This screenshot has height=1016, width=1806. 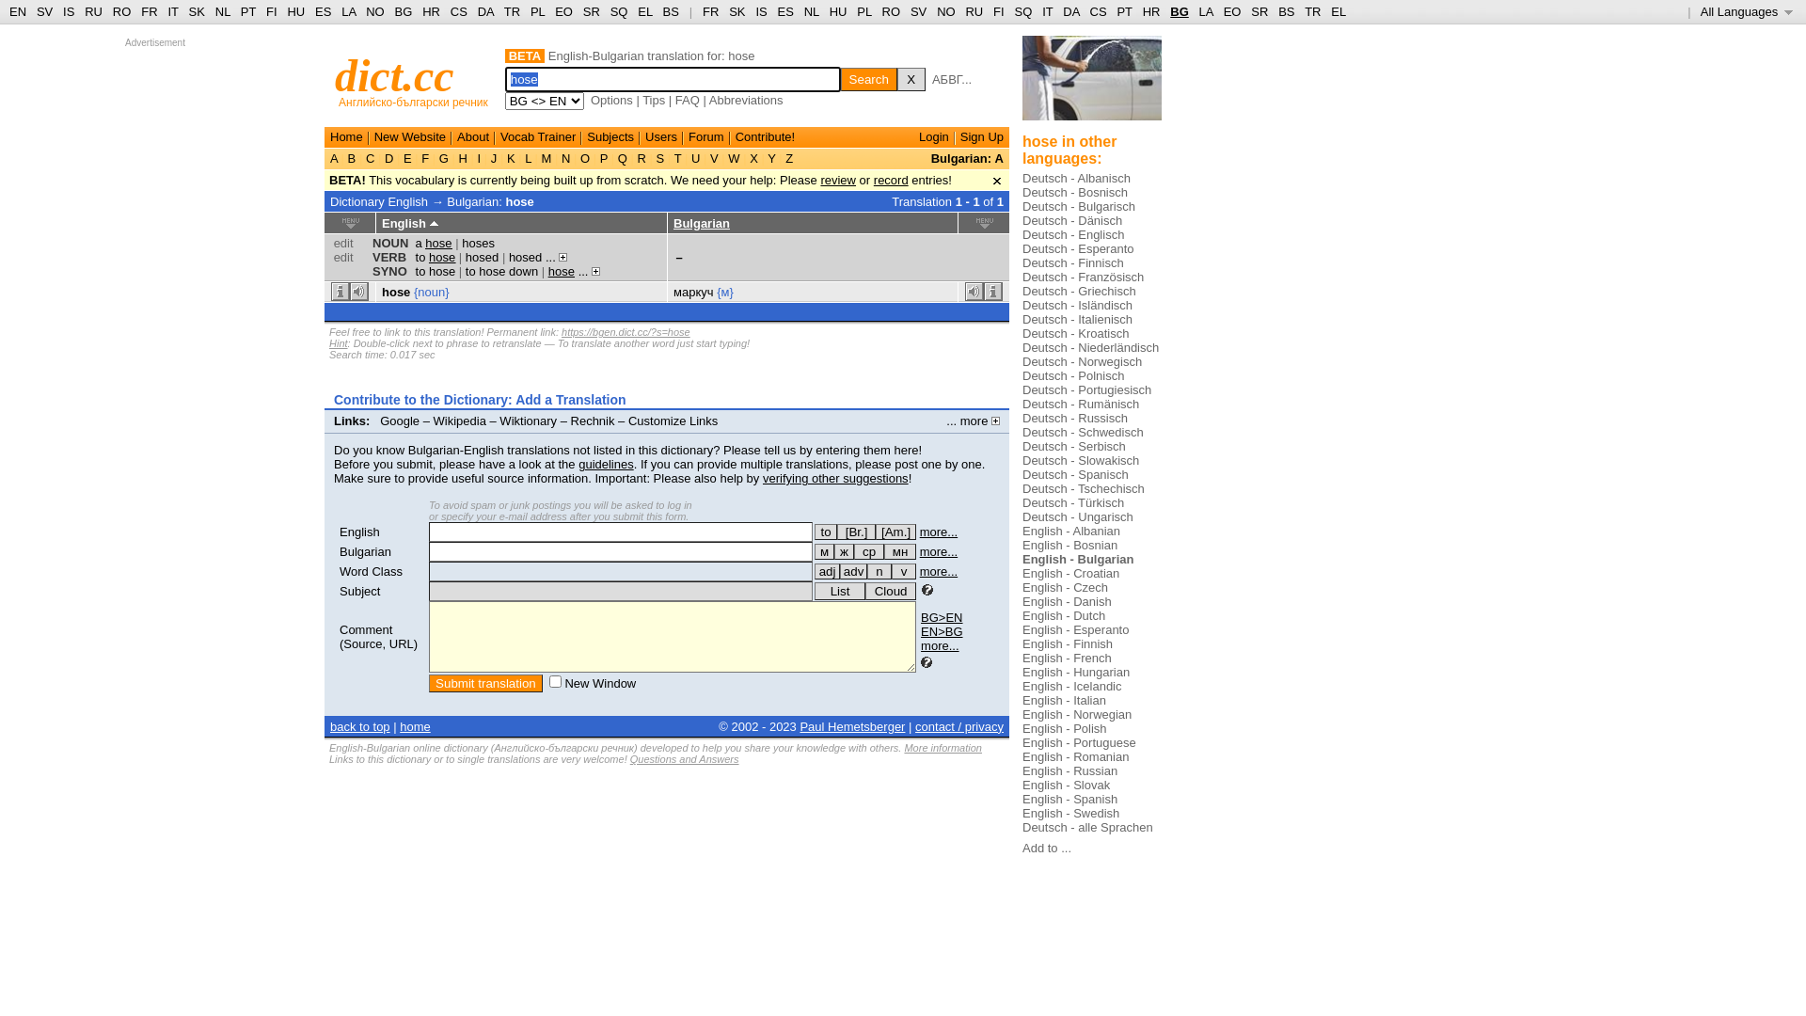 What do you see at coordinates (272, 11) in the screenshot?
I see `FI` at bounding box center [272, 11].